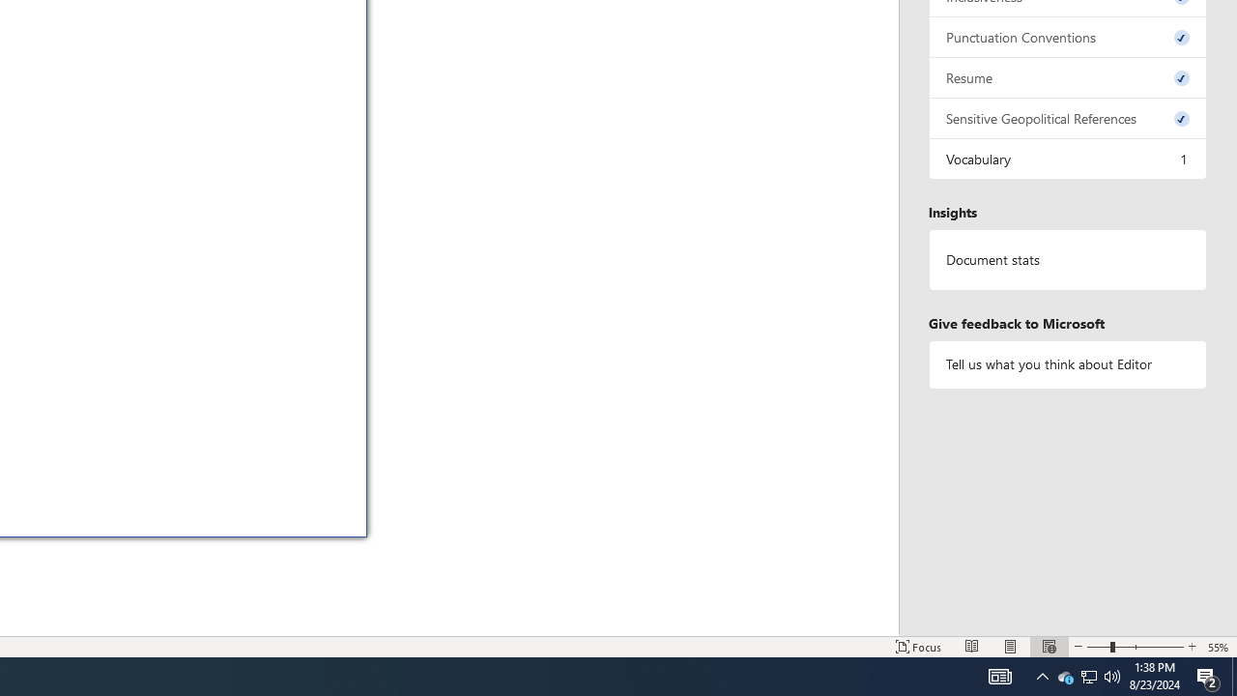  Describe the element at coordinates (296, 50) in the screenshot. I see `Add Microsoft Dynamics Office Add-in` at that location.